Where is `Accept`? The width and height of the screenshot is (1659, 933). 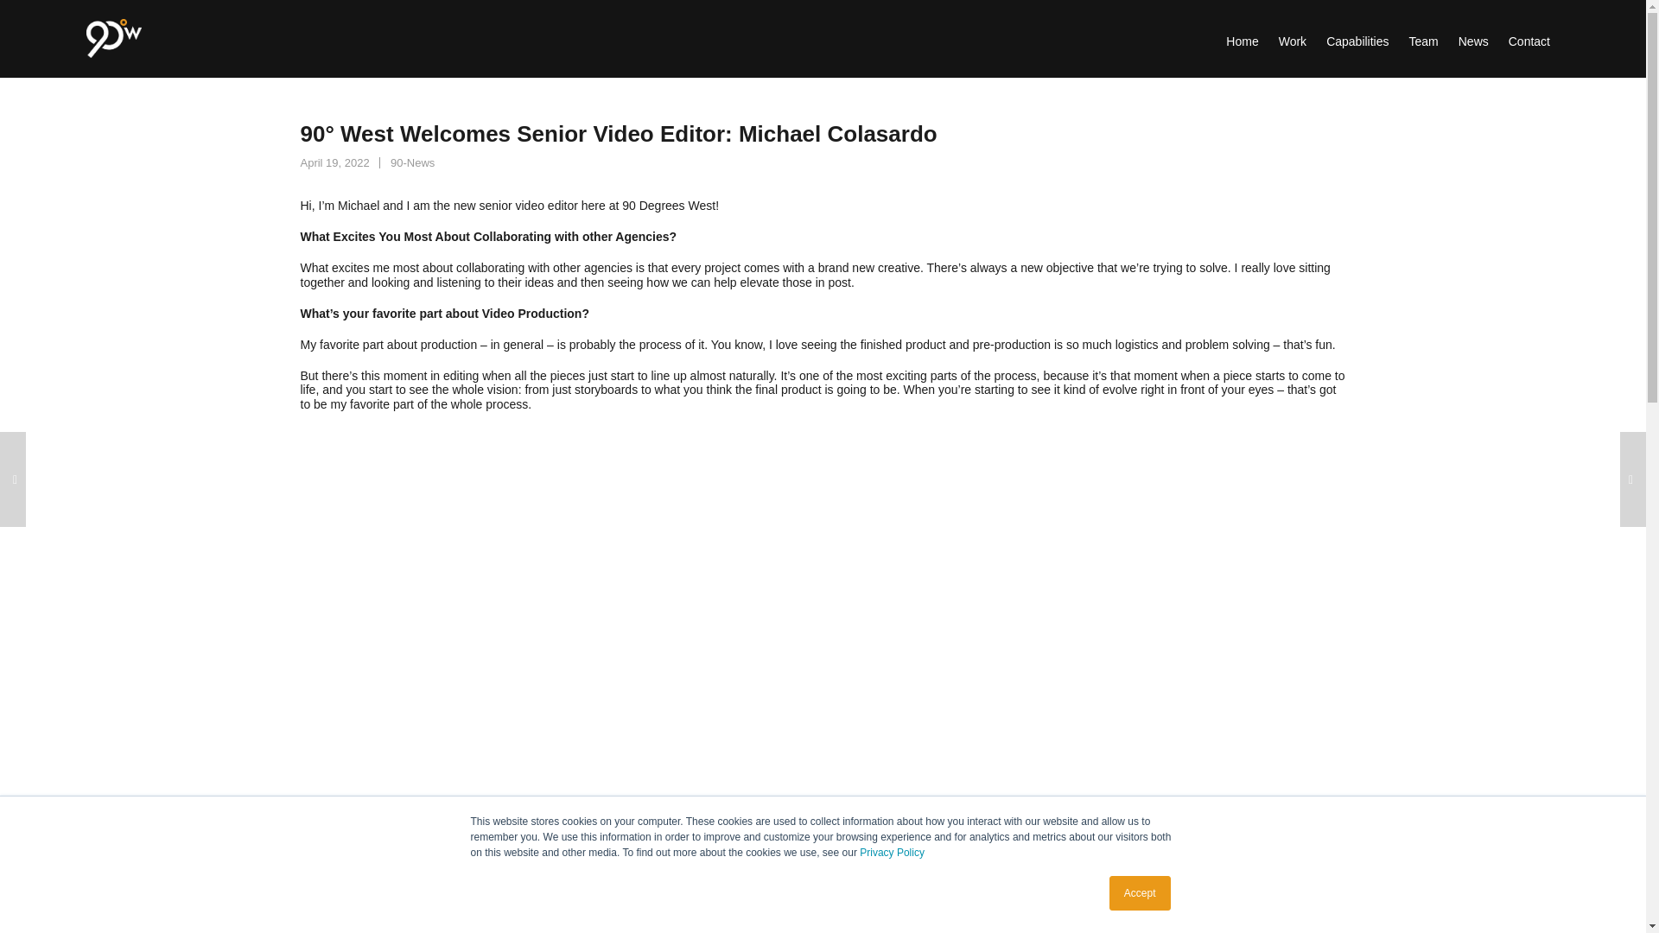
Accept is located at coordinates (1141, 893).